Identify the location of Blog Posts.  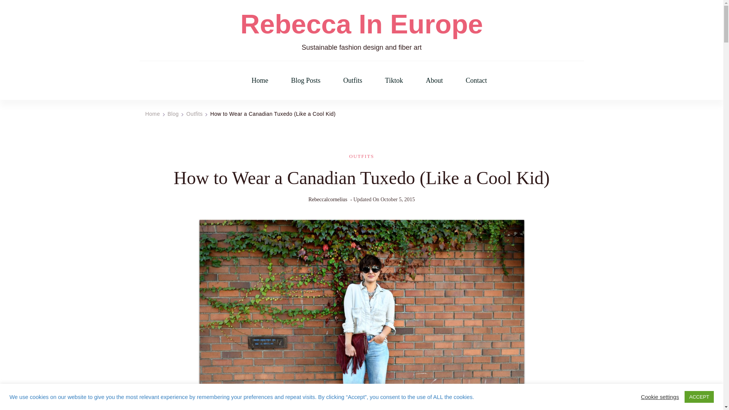
(306, 80).